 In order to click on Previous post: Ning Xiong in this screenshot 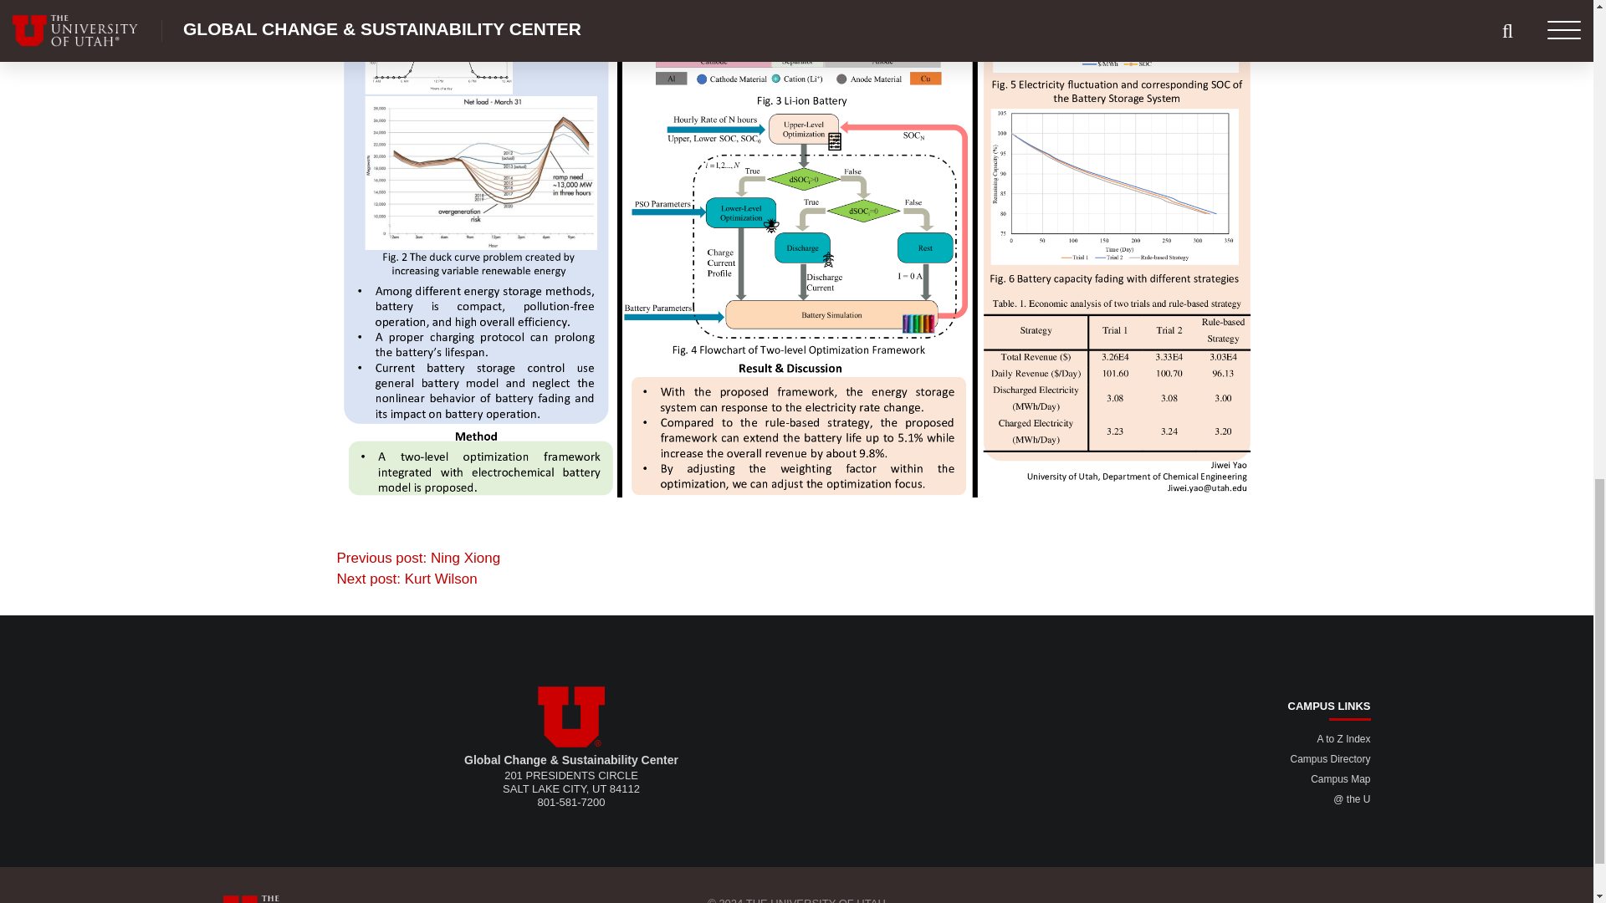, I will do `click(417, 557)`.